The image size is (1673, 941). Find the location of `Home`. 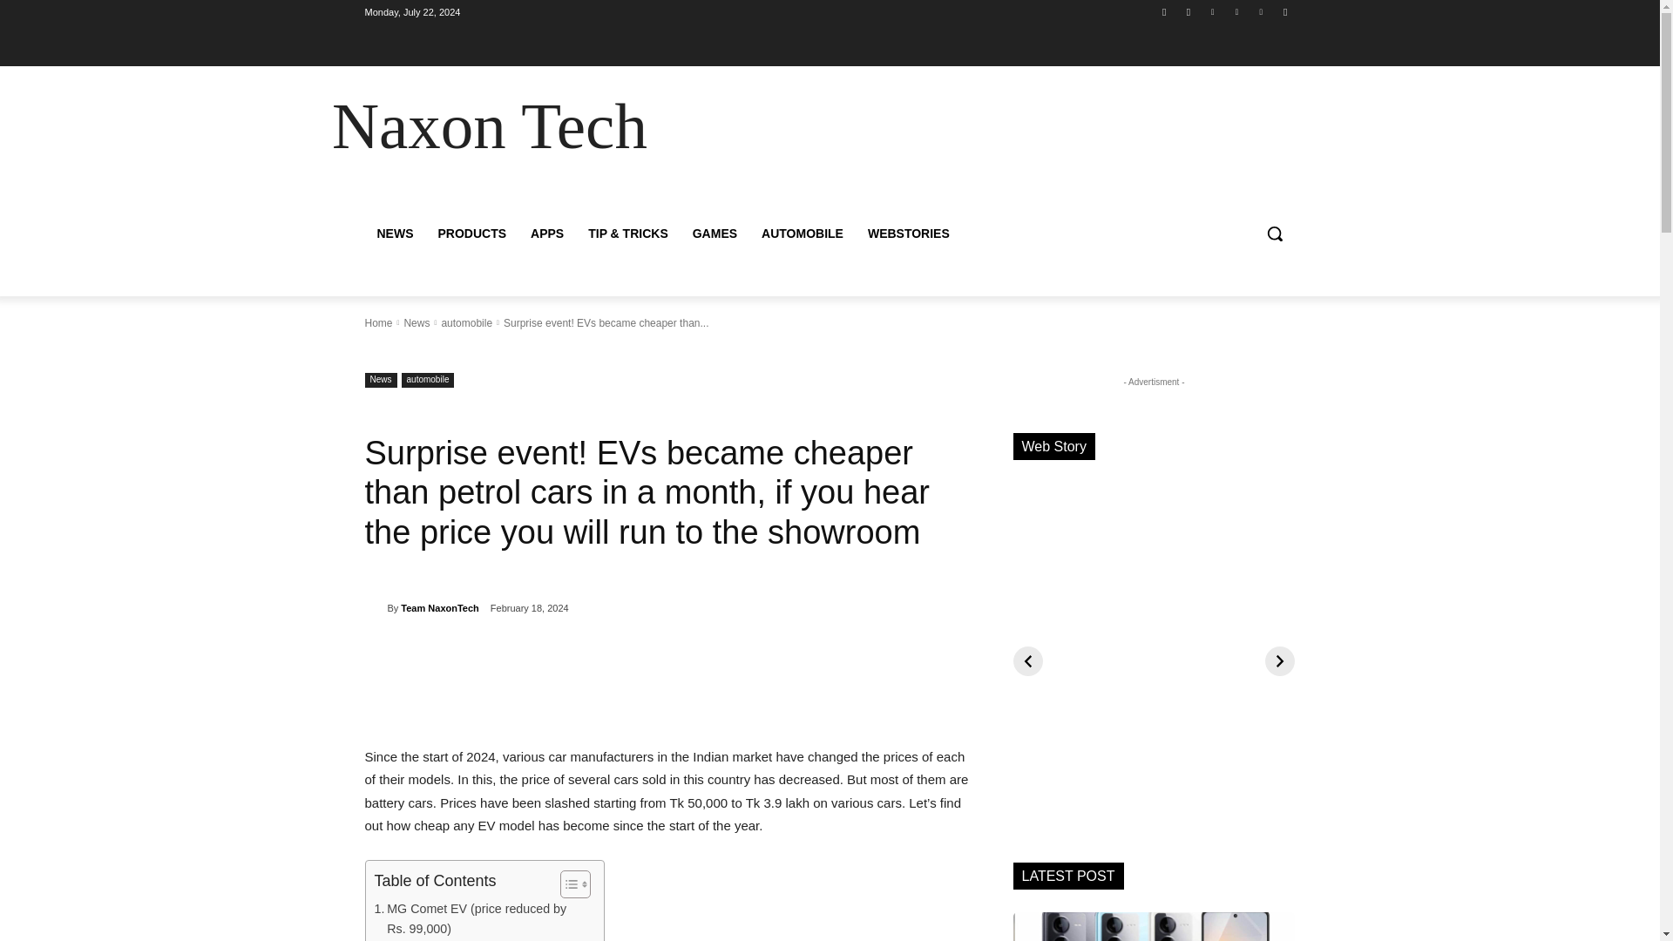

Home is located at coordinates (378, 322).